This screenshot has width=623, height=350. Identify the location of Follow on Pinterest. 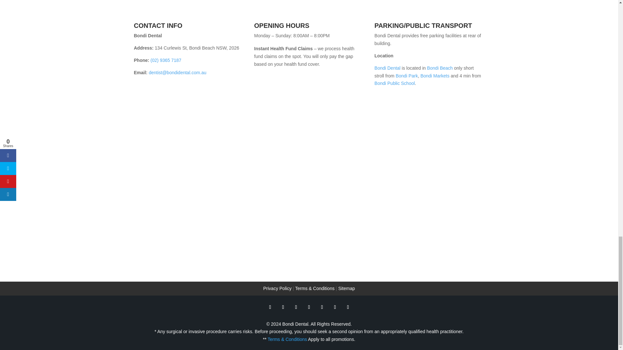
(322, 307).